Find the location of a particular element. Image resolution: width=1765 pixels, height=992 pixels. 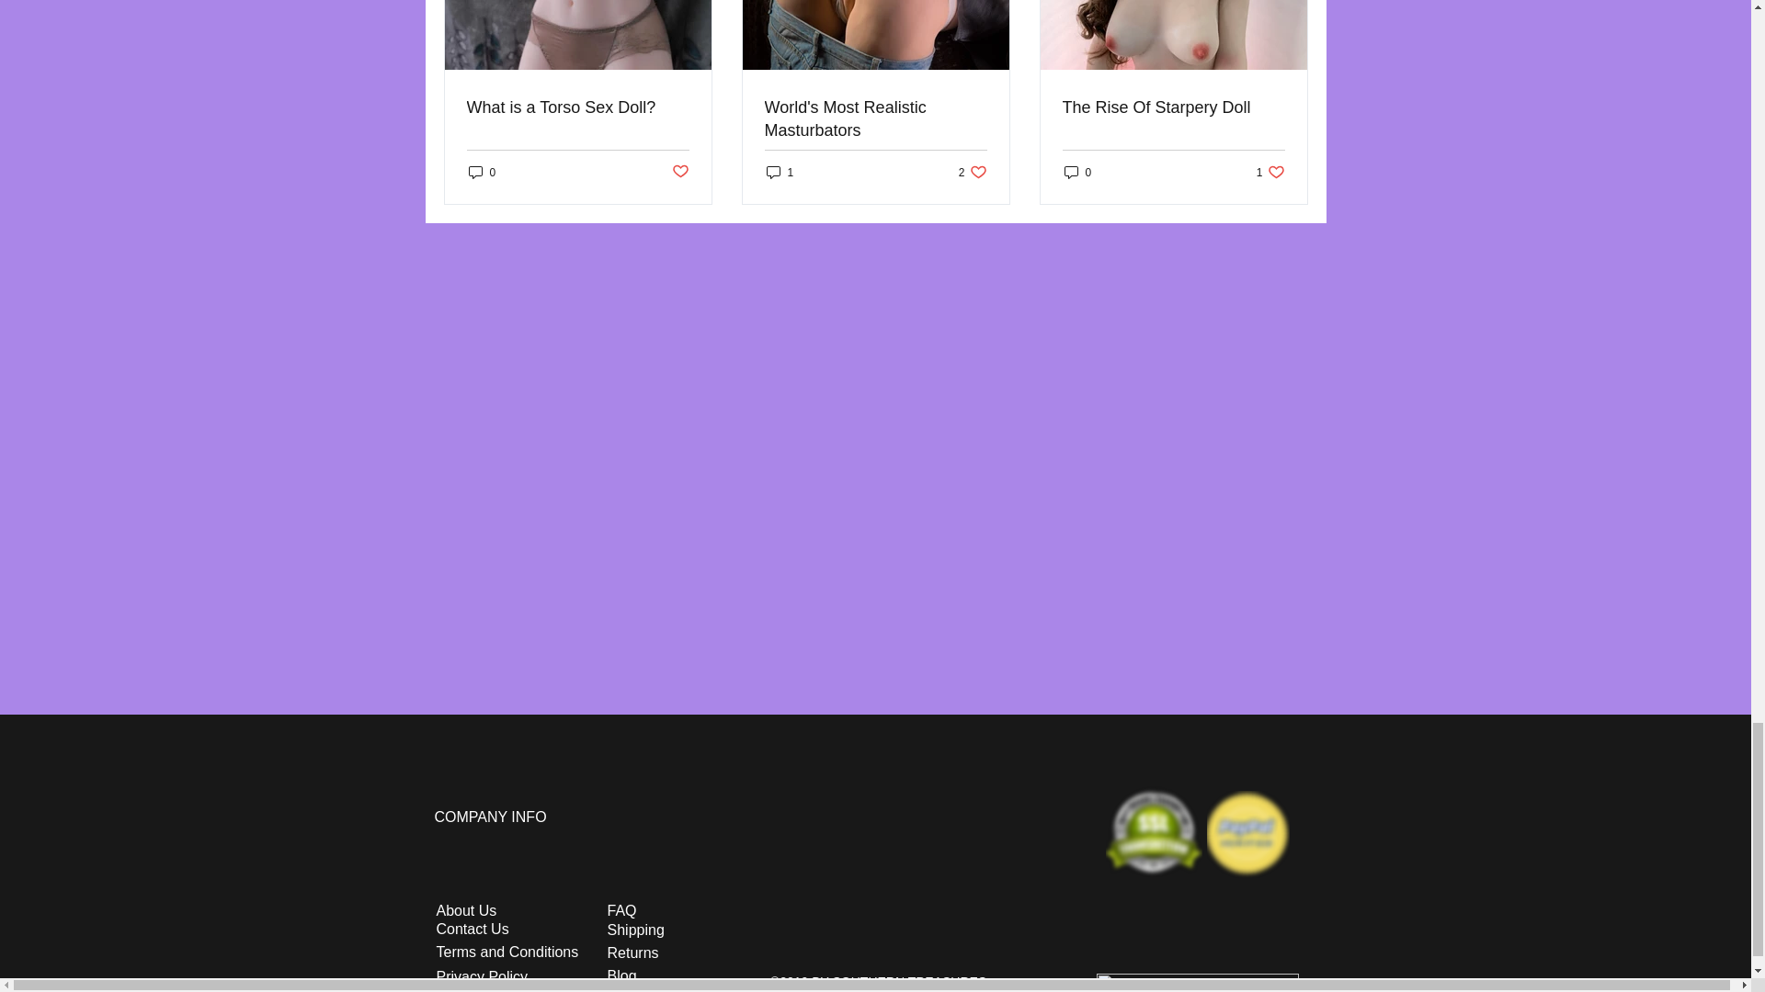

1 is located at coordinates (780, 172).